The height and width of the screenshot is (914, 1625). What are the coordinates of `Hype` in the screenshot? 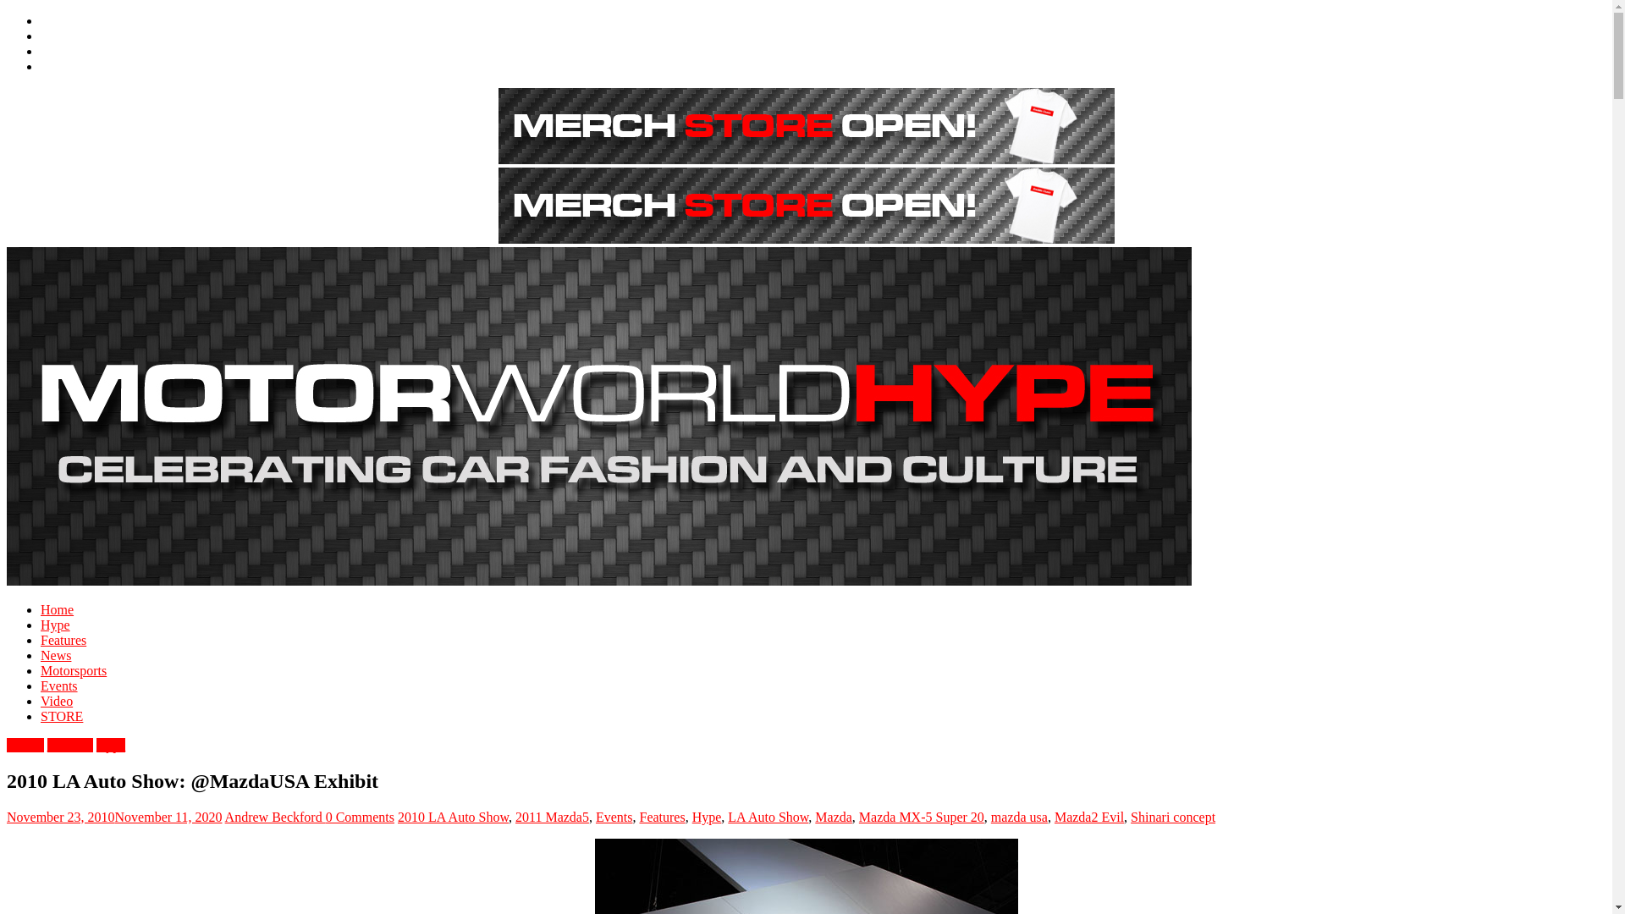 It's located at (111, 745).